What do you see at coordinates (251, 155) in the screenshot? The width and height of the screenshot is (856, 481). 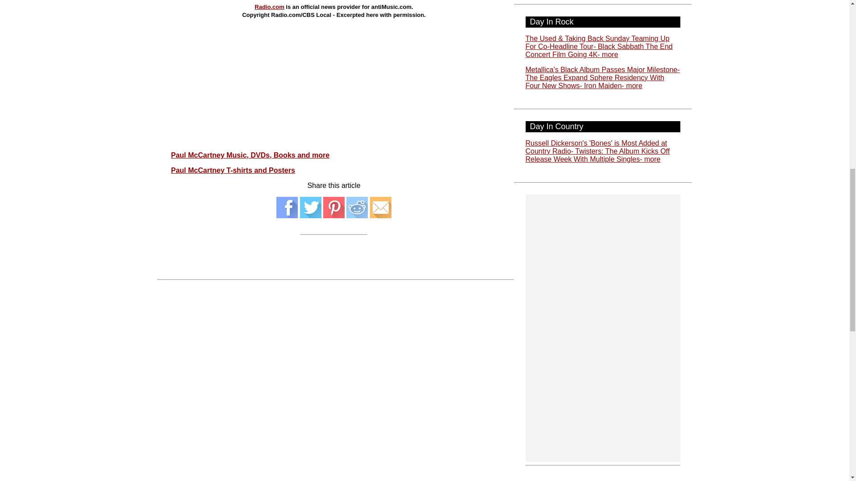 I see `Paul McCartney Music, DVDs, Books and more` at bounding box center [251, 155].